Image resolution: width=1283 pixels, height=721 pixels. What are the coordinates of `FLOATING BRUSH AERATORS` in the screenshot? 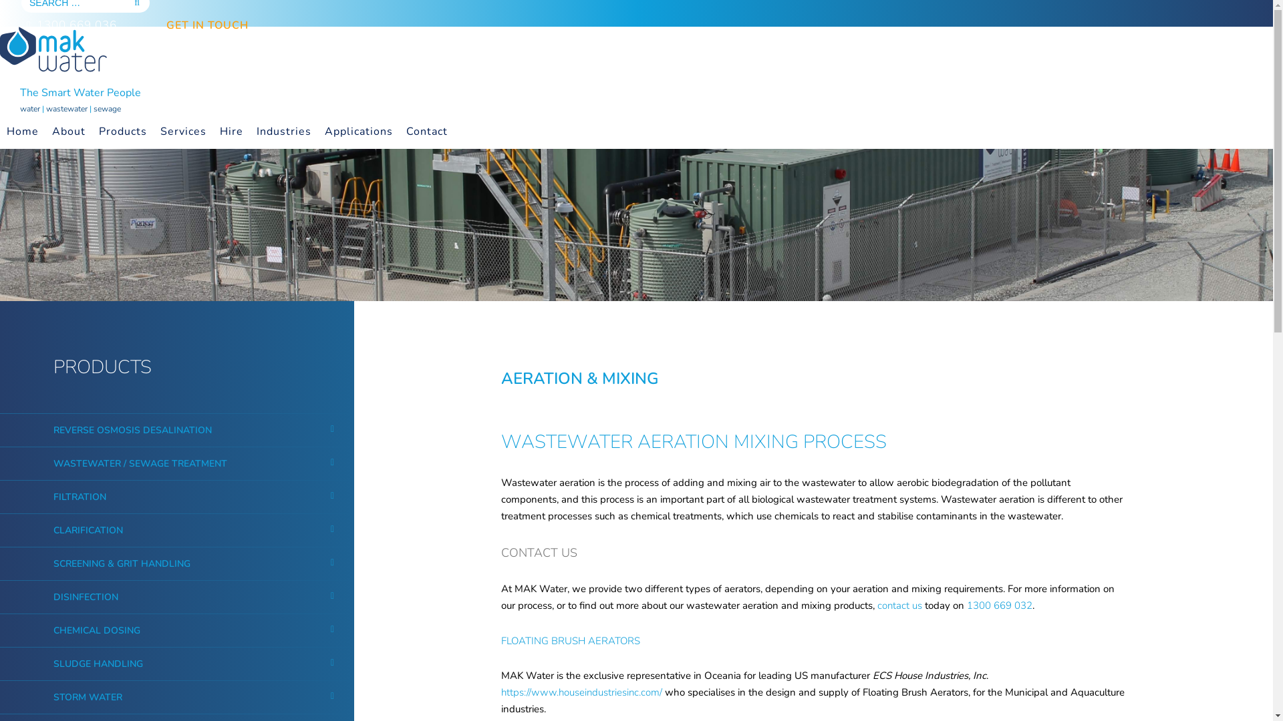 It's located at (571, 641).